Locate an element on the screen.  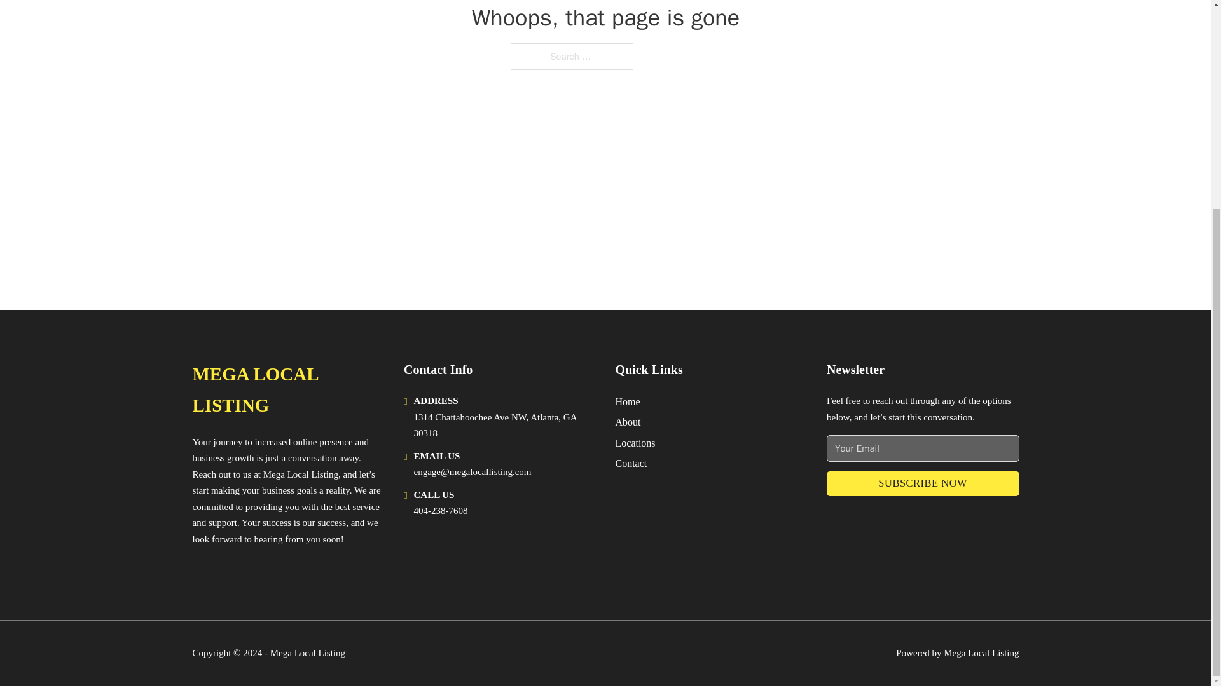
About is located at coordinates (628, 422).